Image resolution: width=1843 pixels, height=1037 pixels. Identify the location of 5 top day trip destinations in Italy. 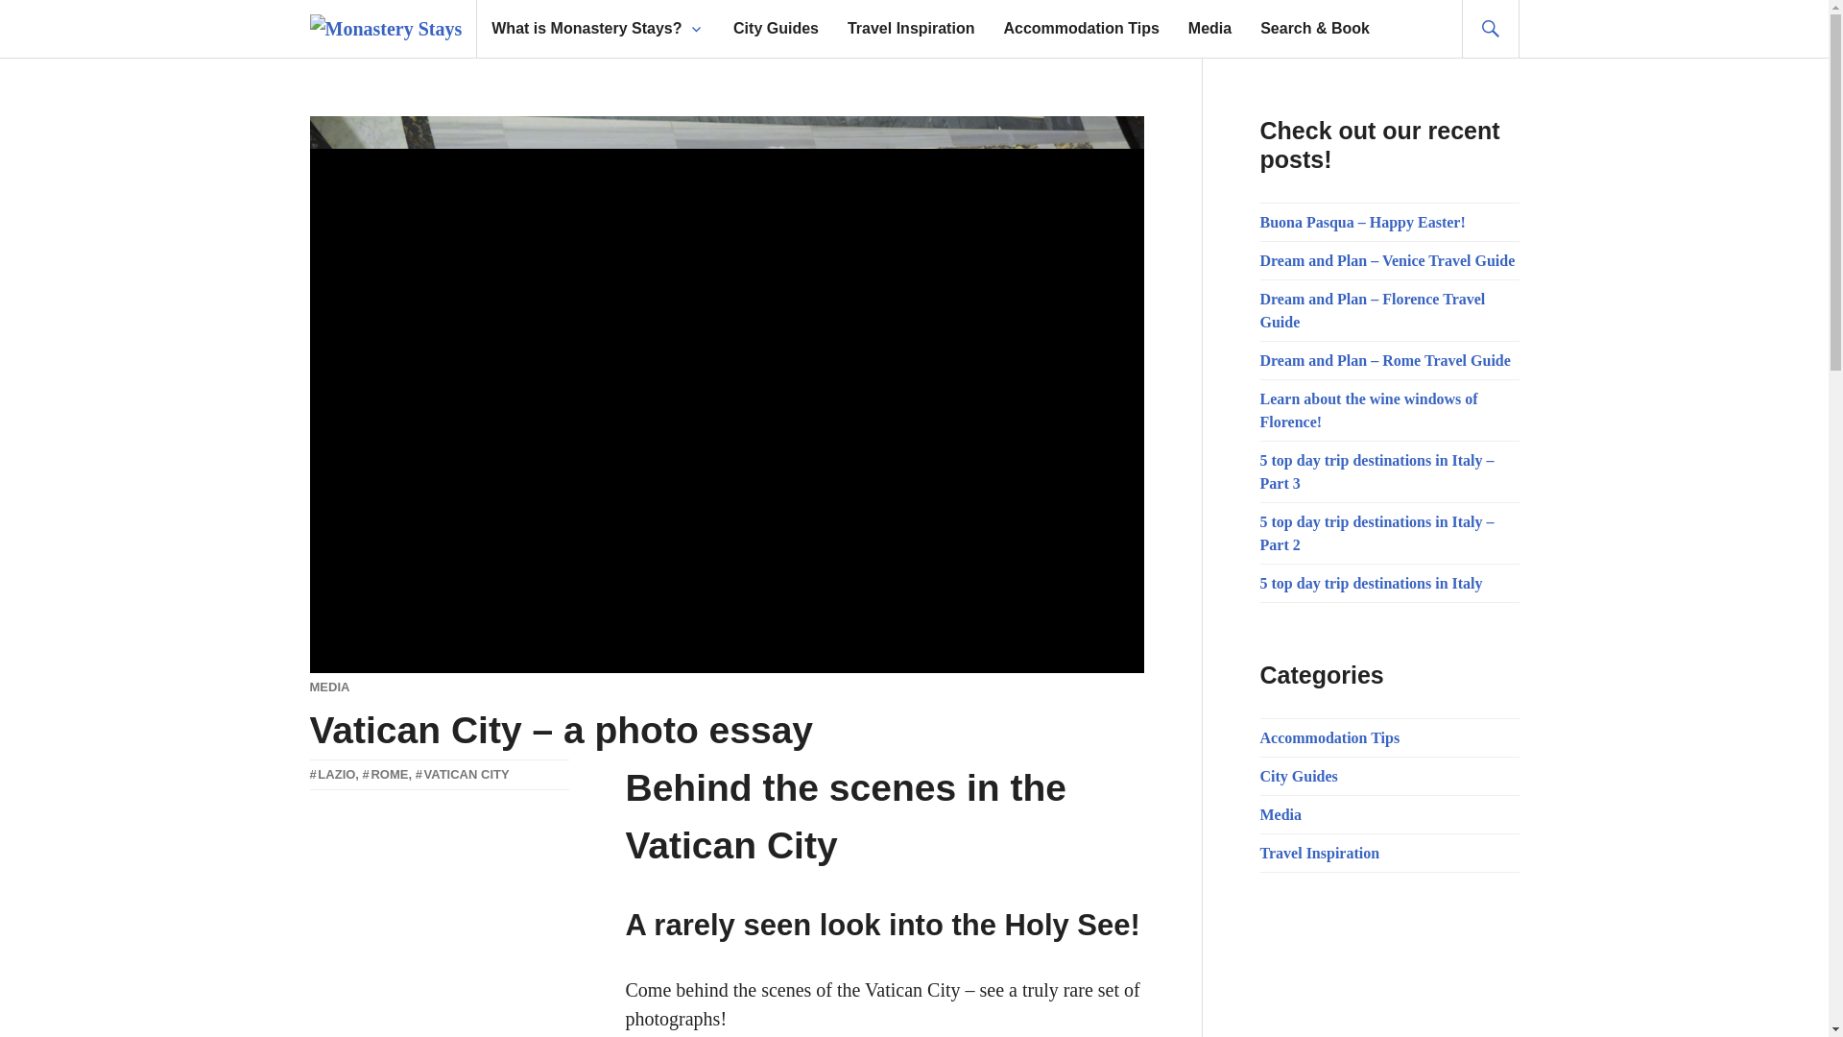
(1370, 582).